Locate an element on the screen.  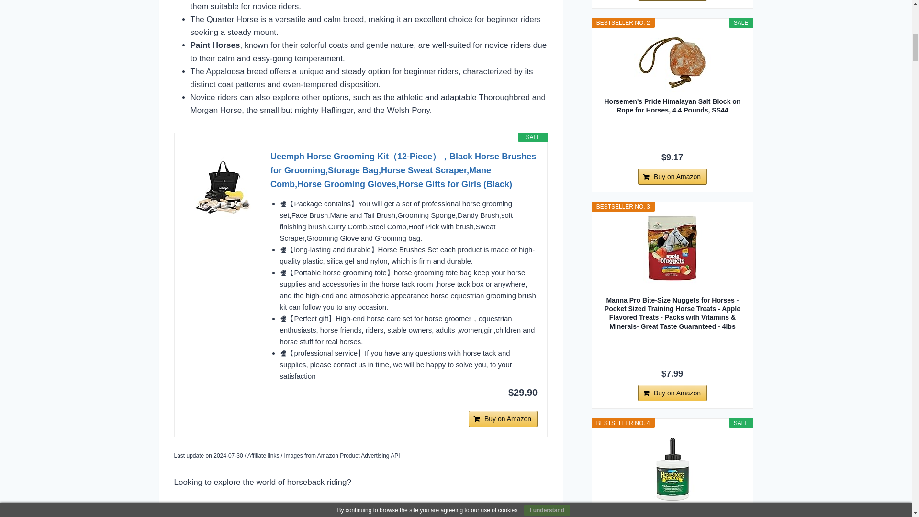
Buy on Amazon is located at coordinates (503, 418).